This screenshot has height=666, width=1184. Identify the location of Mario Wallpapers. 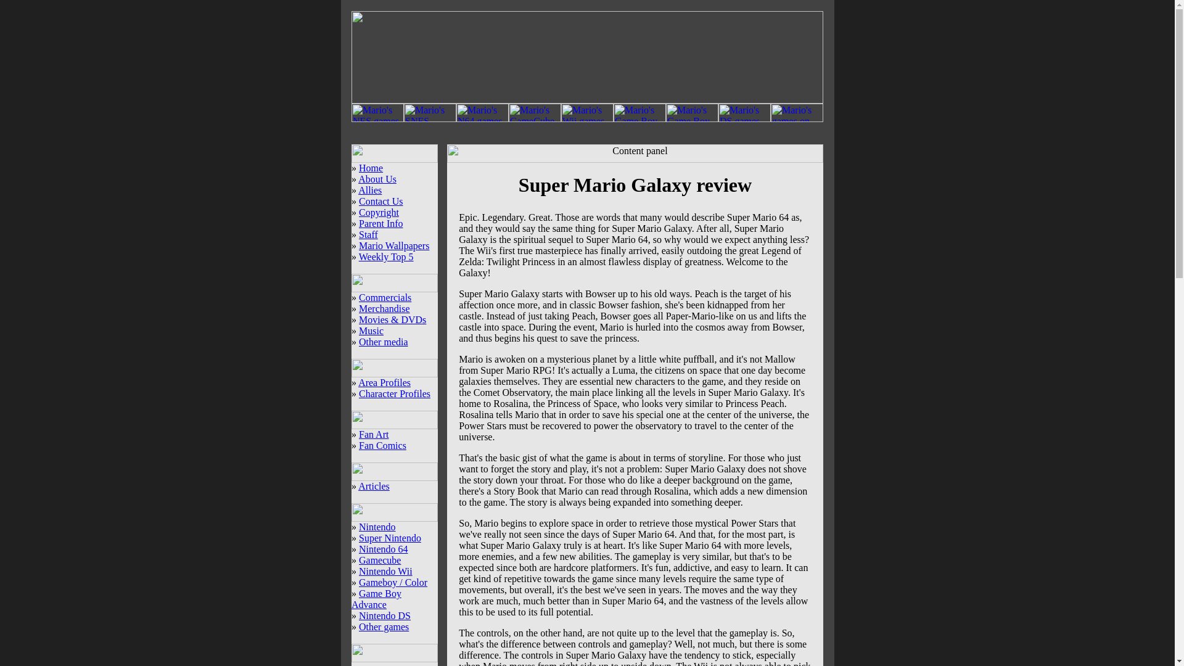
(393, 245).